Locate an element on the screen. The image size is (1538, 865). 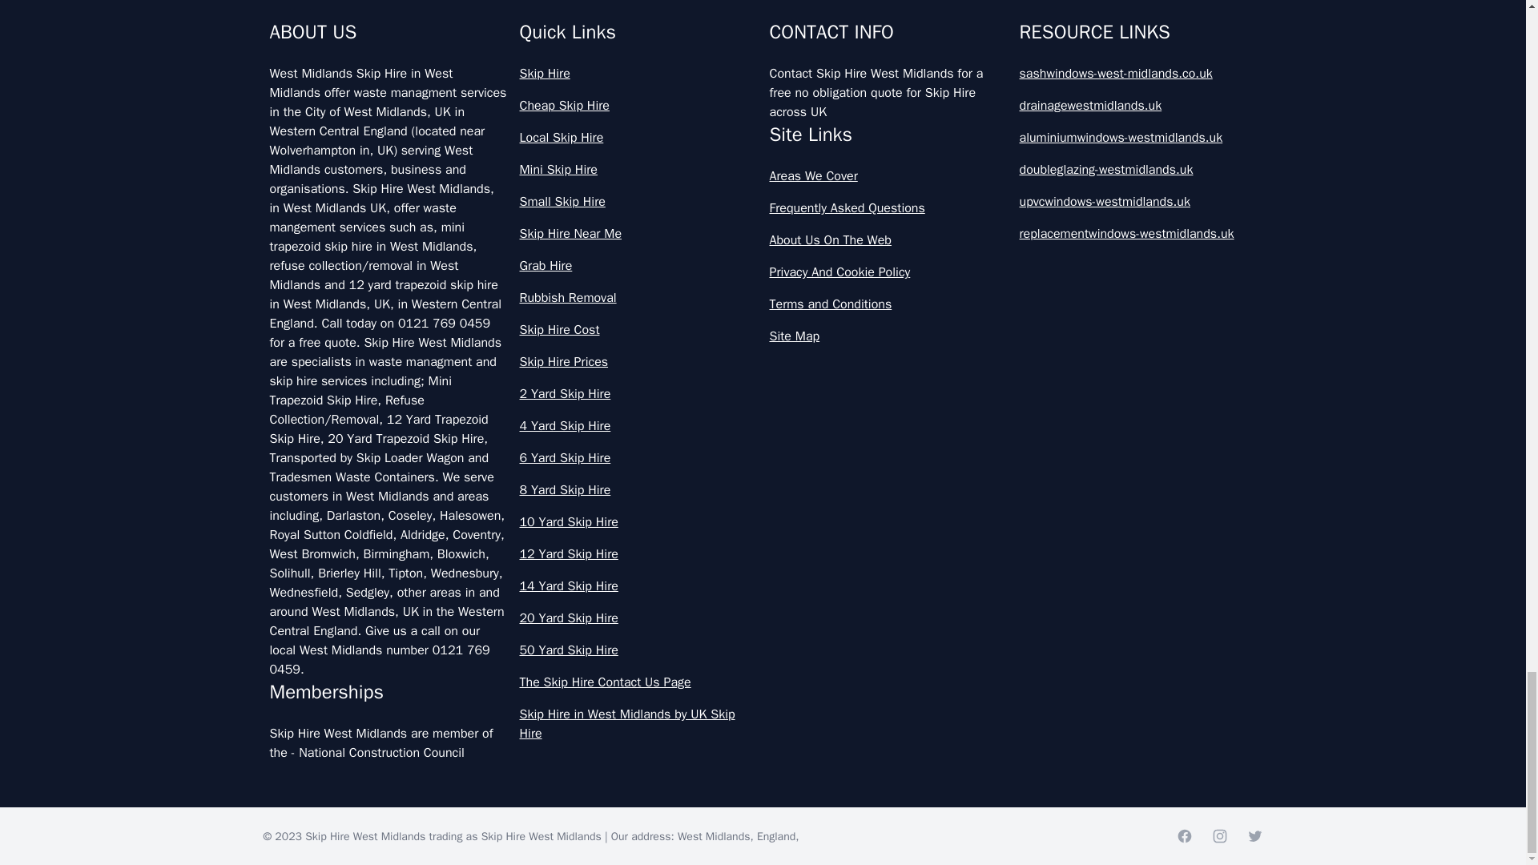
replacementwindows-westmidlands.uk is located at coordinates (1137, 233).